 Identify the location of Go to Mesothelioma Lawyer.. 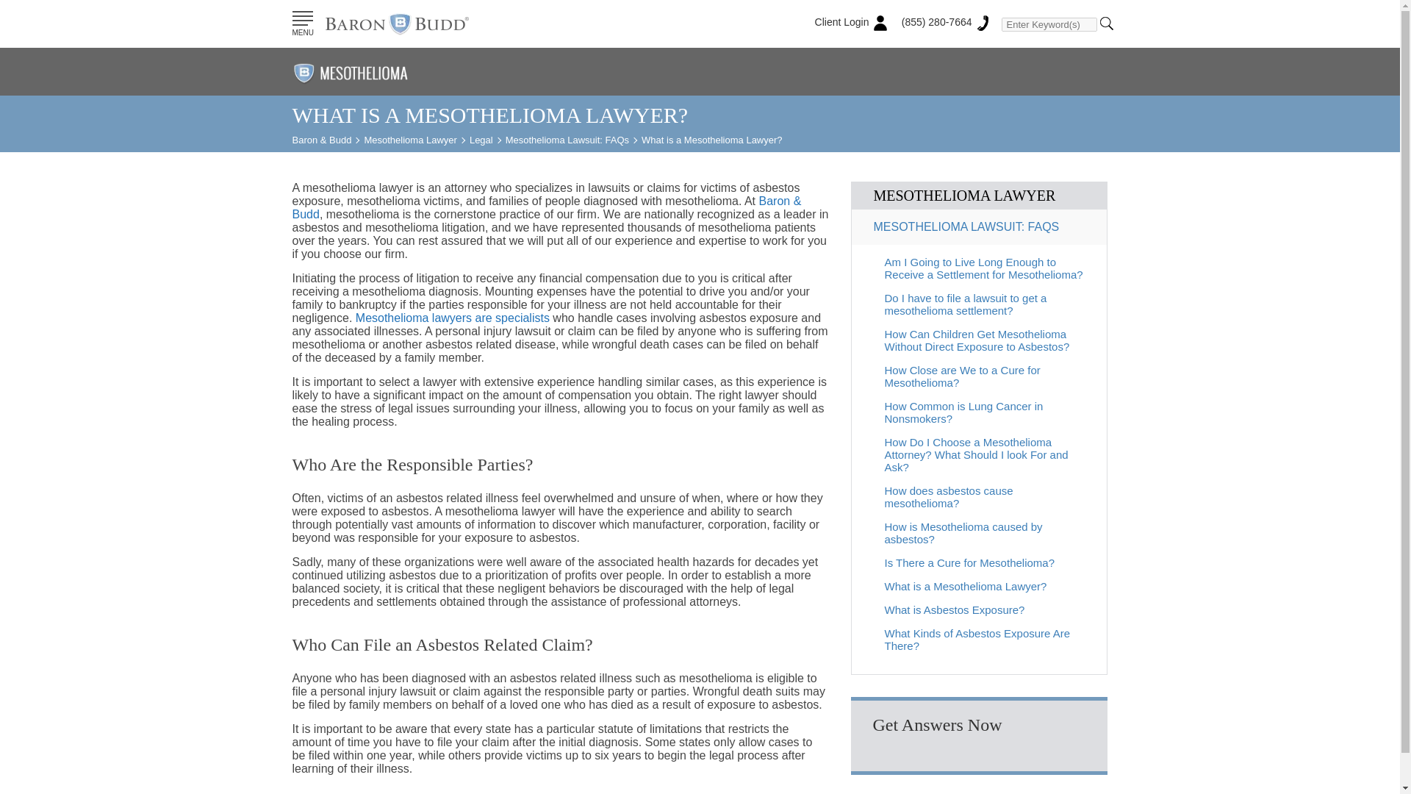
(410, 140).